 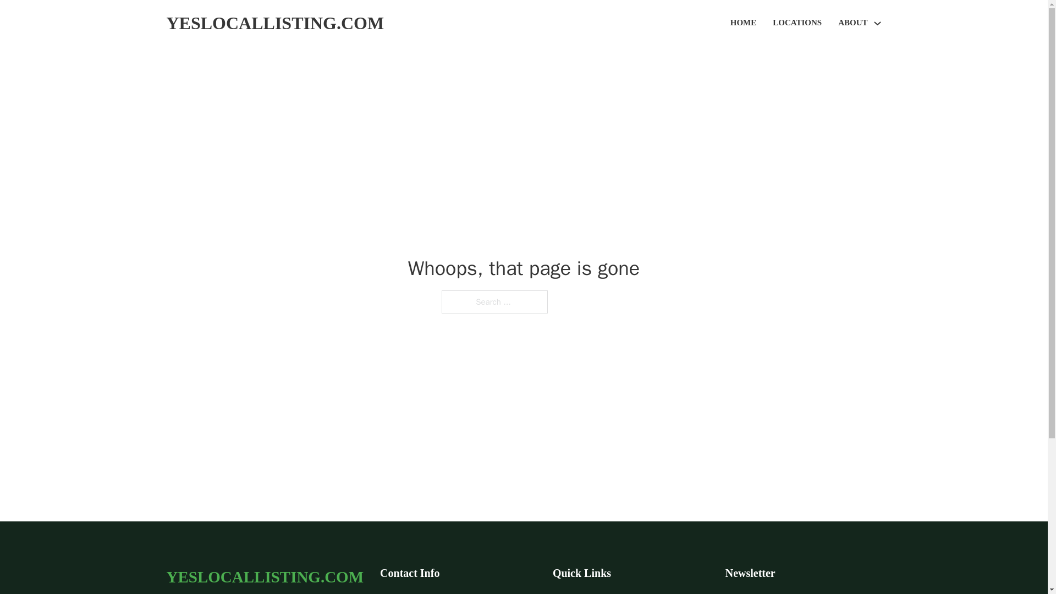 What do you see at coordinates (744, 23) in the screenshot?
I see `HOME` at bounding box center [744, 23].